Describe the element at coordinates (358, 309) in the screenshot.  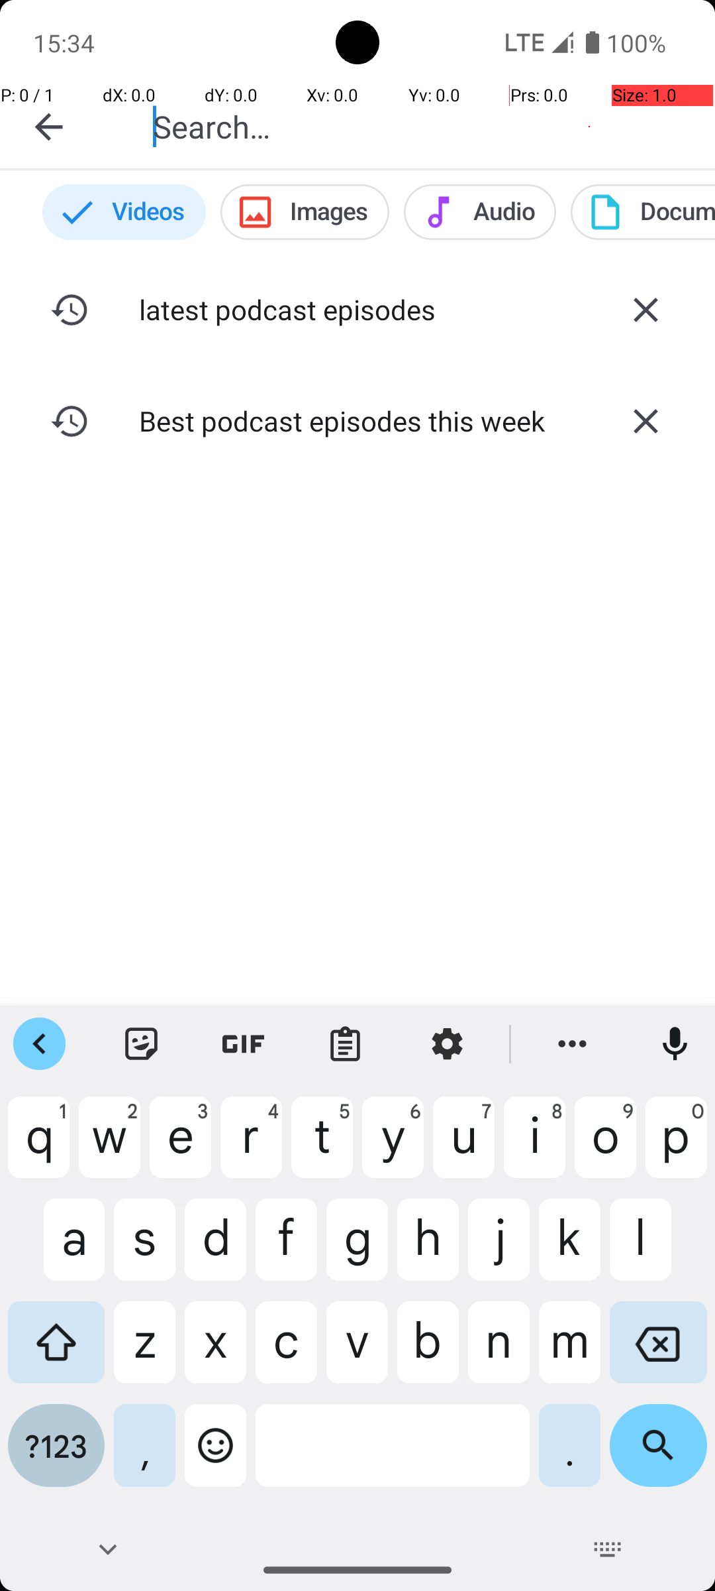
I see `latest podcast episodes` at that location.